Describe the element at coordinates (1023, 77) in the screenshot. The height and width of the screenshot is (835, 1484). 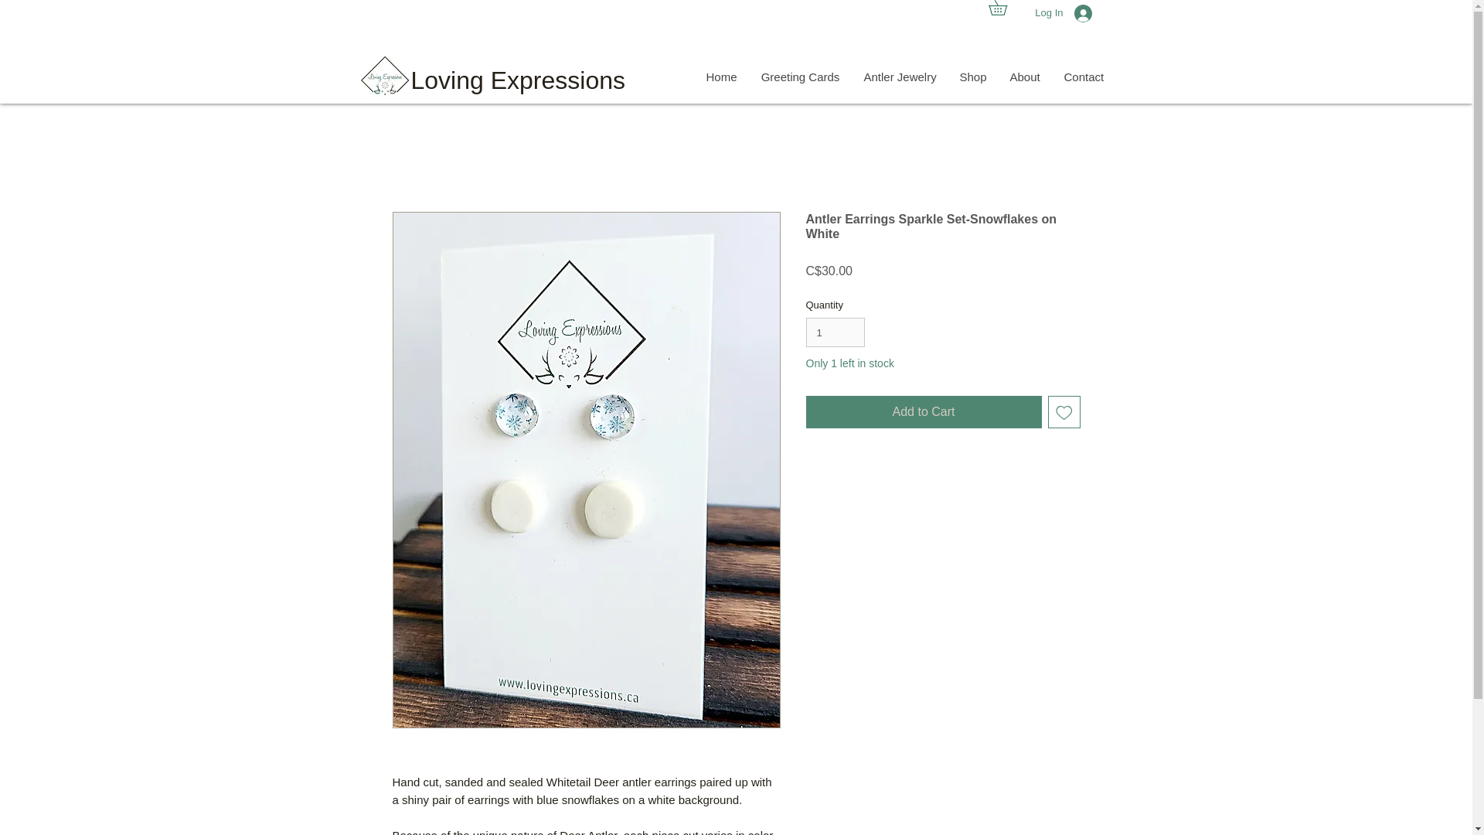
I see `About` at that location.